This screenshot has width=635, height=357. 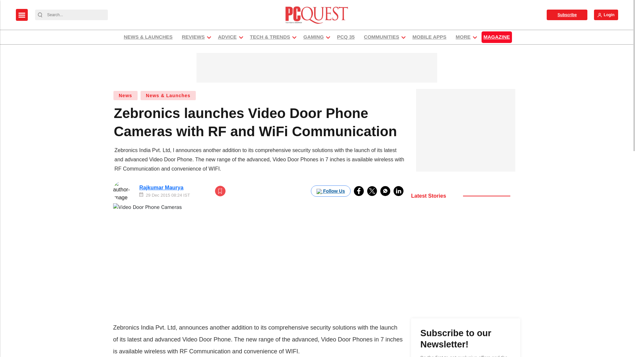 I want to click on REVIEWS, so click(x=193, y=37).